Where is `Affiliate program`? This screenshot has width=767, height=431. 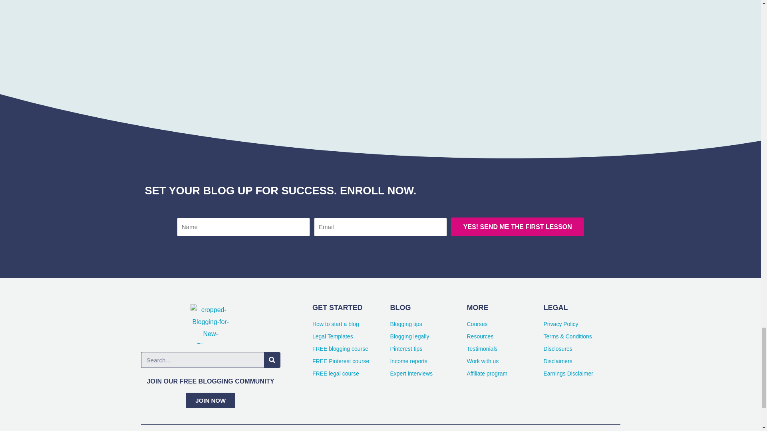
Affiliate program is located at coordinates (505, 374).